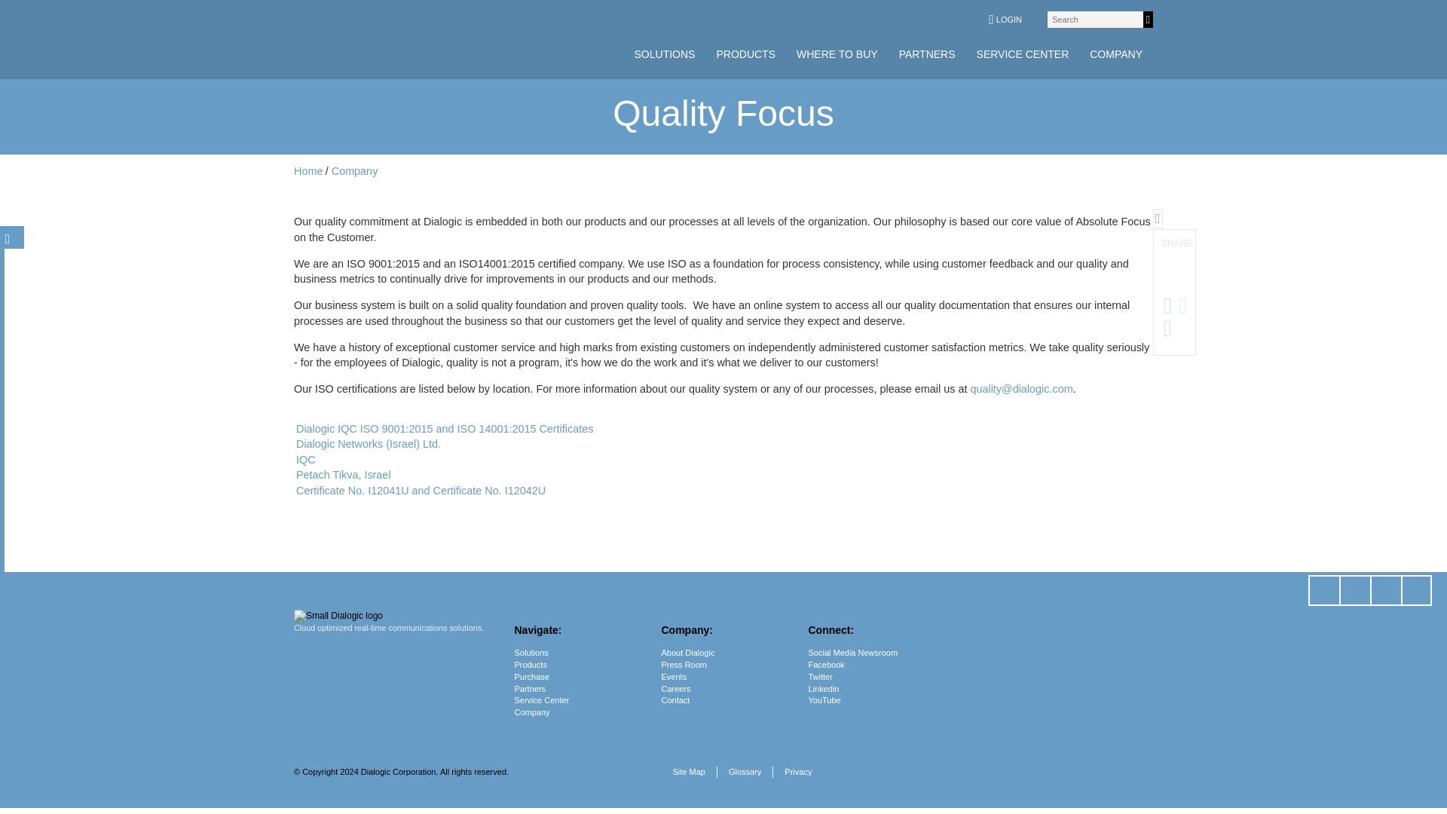 This screenshot has height=814, width=1447. Describe the element at coordinates (837, 54) in the screenshot. I see `WHERE TO BUY` at that location.